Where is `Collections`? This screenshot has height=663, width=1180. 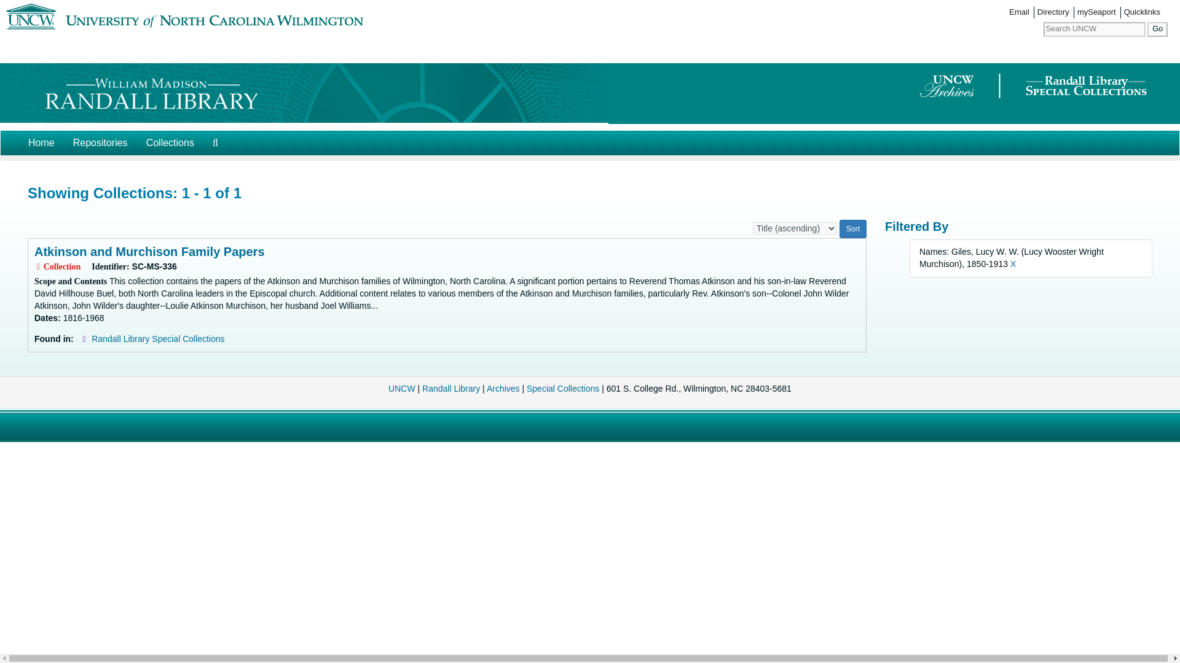
Collections is located at coordinates (170, 142).